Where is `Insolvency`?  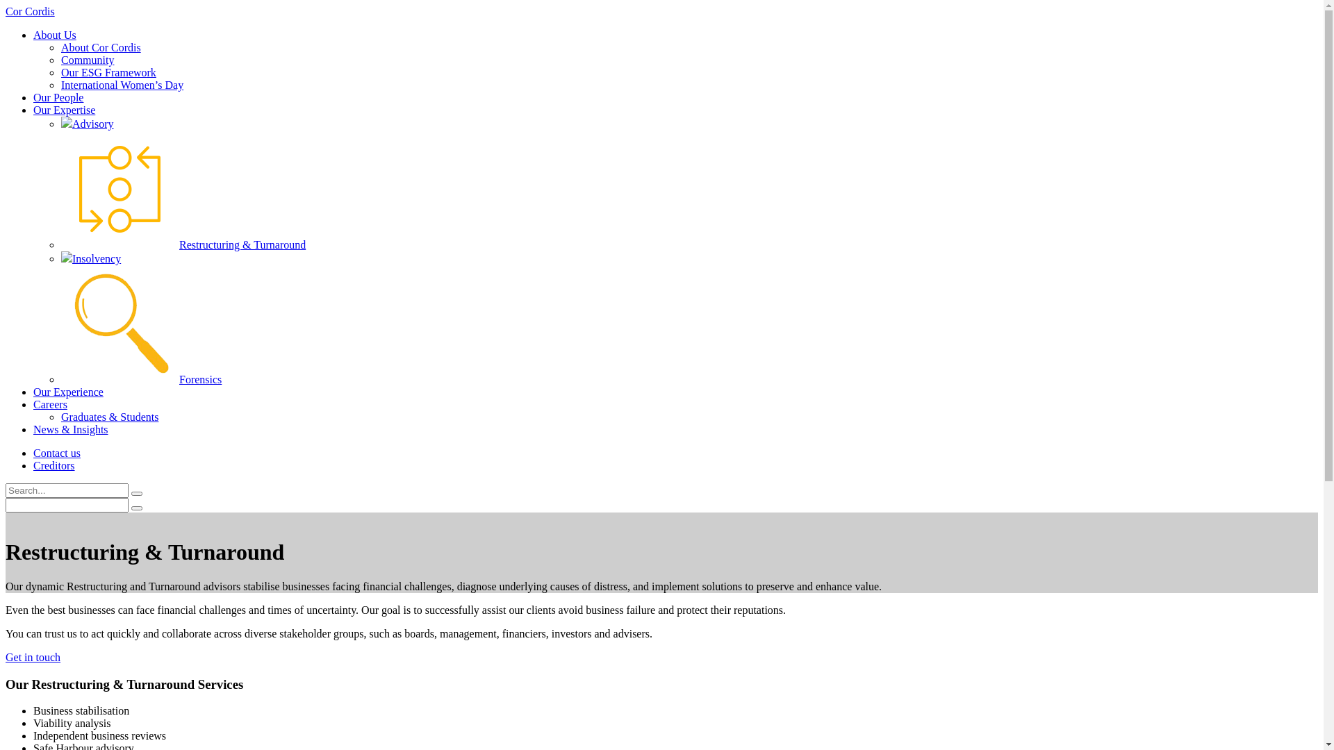 Insolvency is located at coordinates (91, 258).